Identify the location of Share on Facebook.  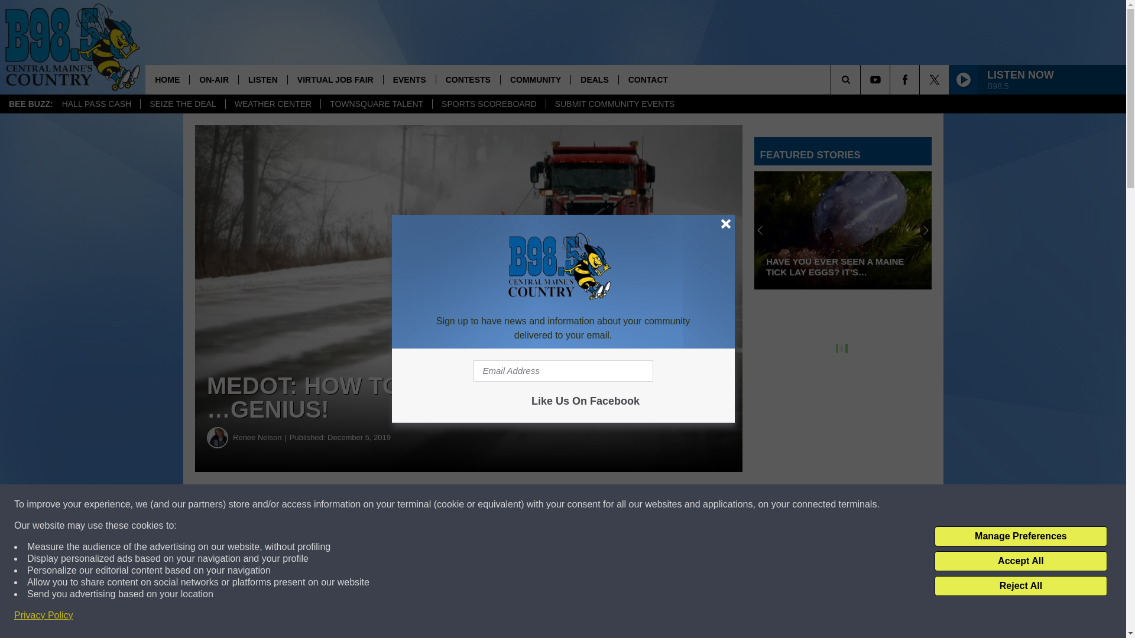
(359, 504).